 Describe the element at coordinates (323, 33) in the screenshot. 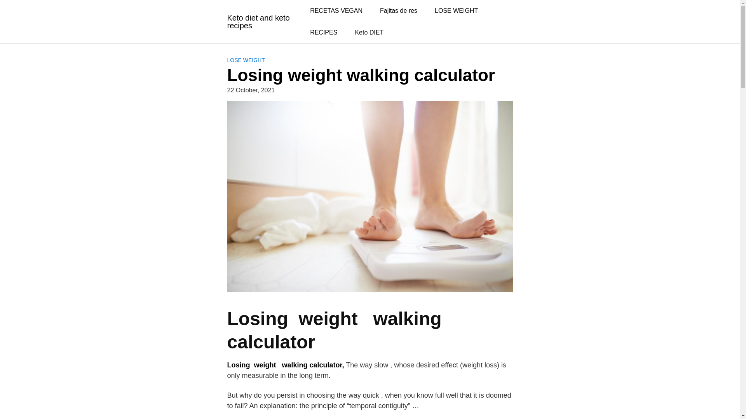

I see `RECIPES` at that location.